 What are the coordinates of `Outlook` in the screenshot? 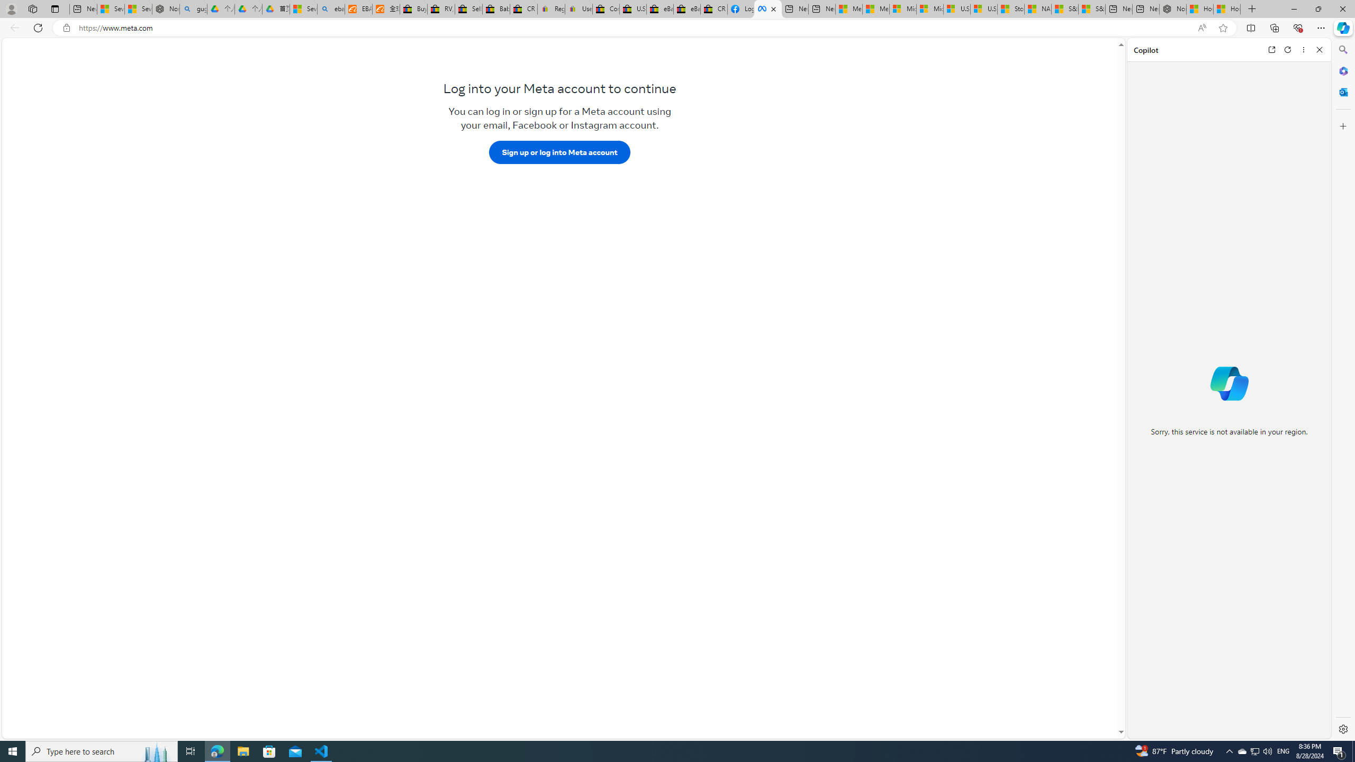 It's located at (1342, 92).